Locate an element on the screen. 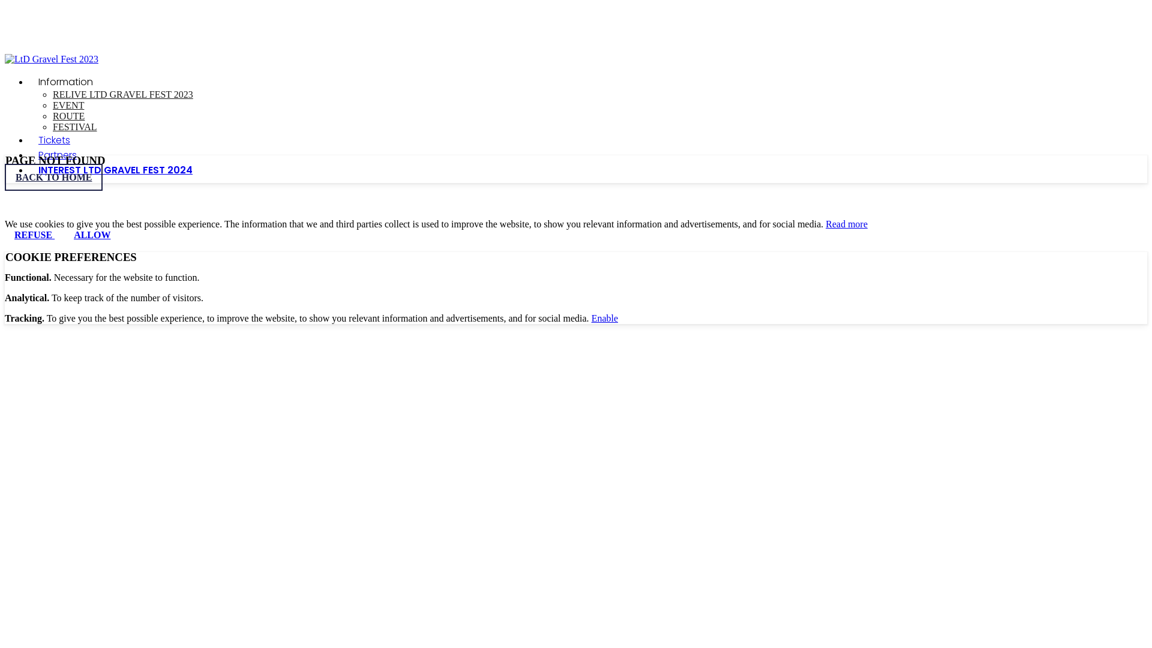 This screenshot has width=1152, height=648. EVENT is located at coordinates (68, 106).